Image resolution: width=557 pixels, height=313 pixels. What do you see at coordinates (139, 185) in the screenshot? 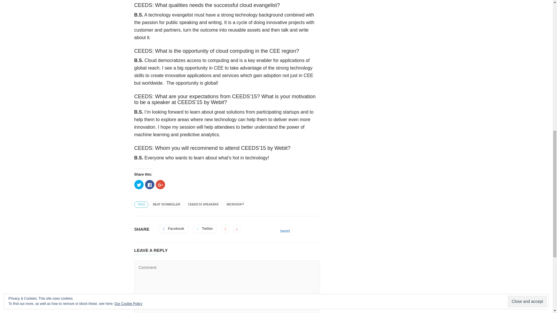
I see `Click to share on Twitter` at bounding box center [139, 185].